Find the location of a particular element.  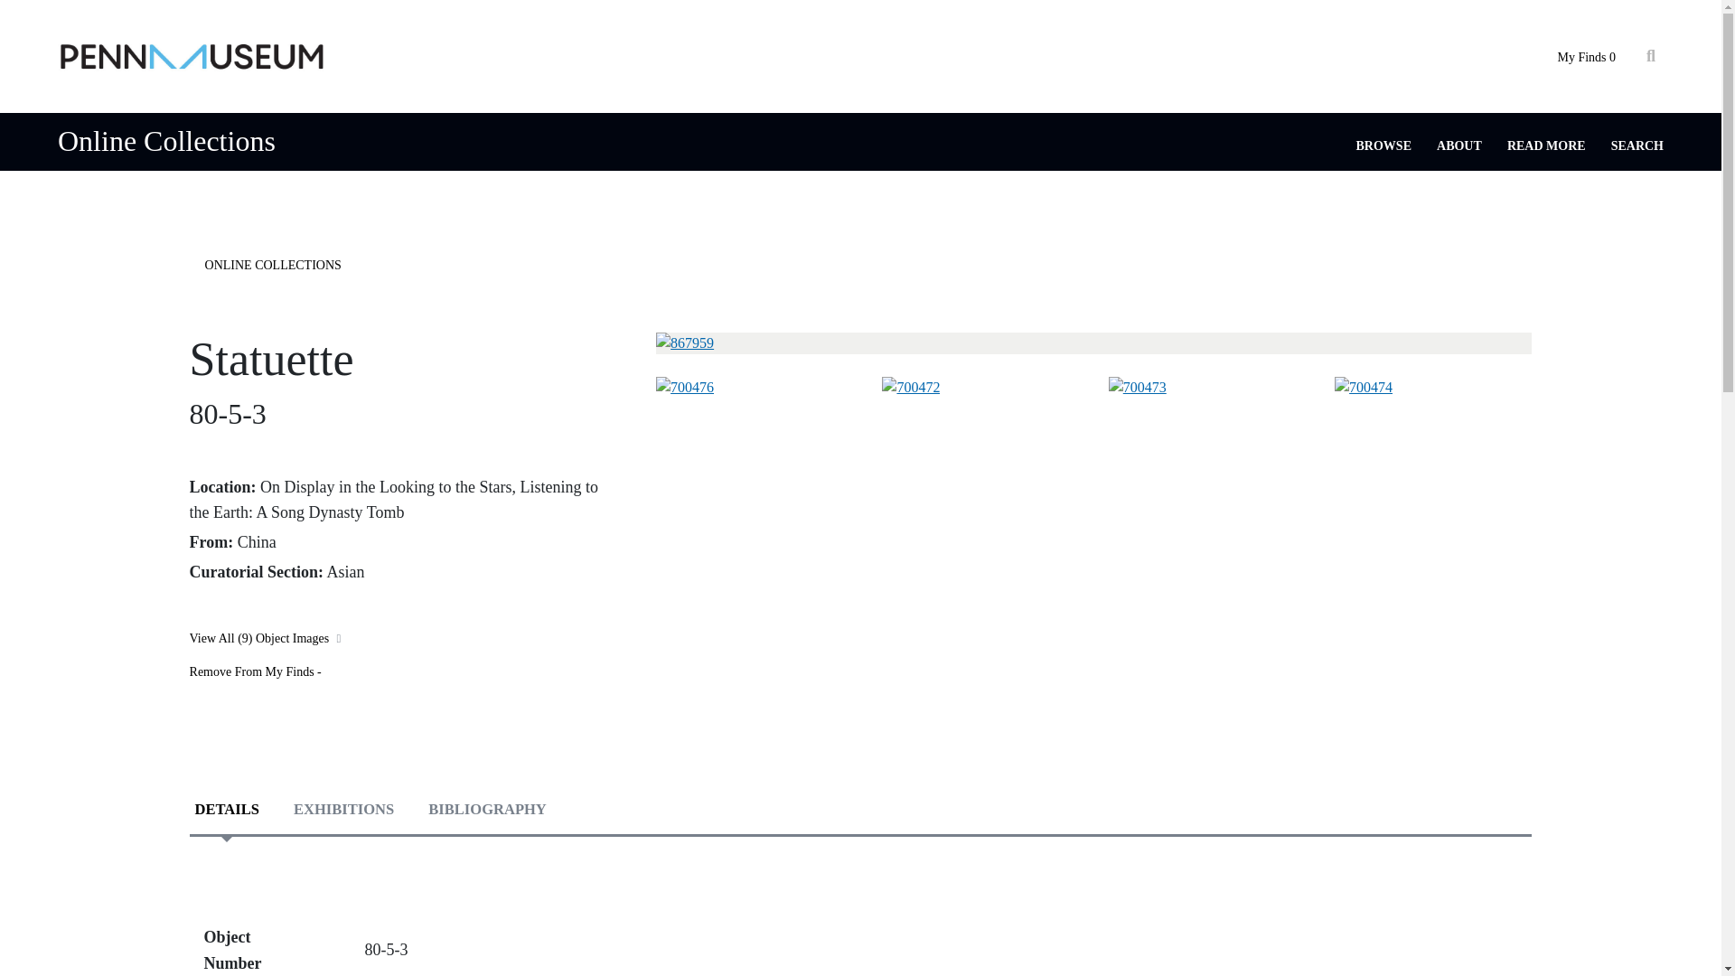

Online Collections is located at coordinates (166, 141).